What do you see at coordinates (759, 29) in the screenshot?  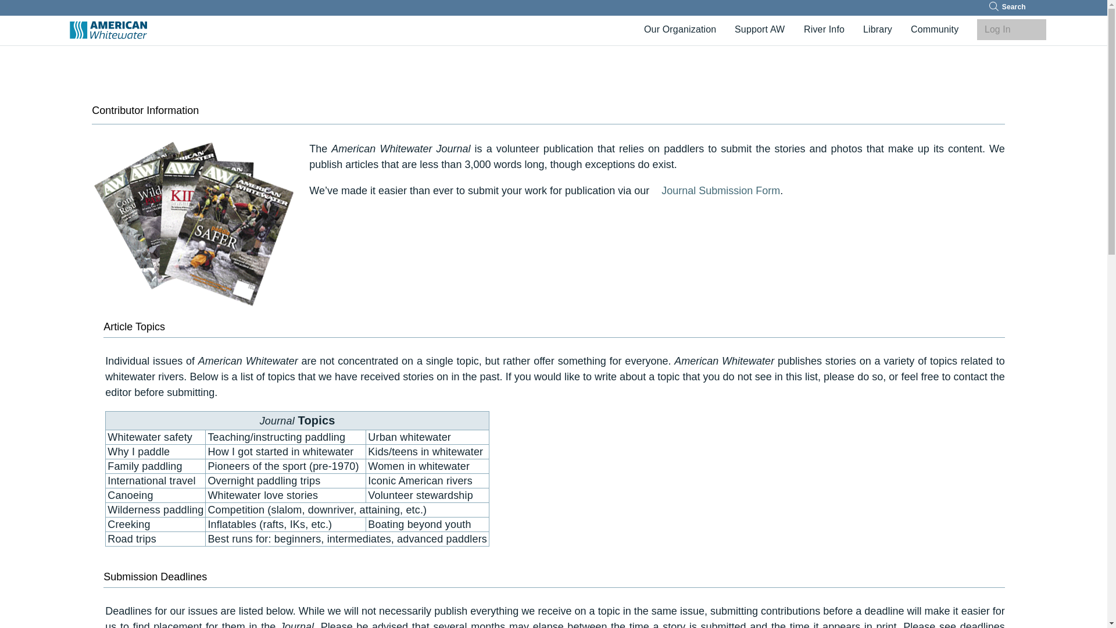 I see `Support AW` at bounding box center [759, 29].